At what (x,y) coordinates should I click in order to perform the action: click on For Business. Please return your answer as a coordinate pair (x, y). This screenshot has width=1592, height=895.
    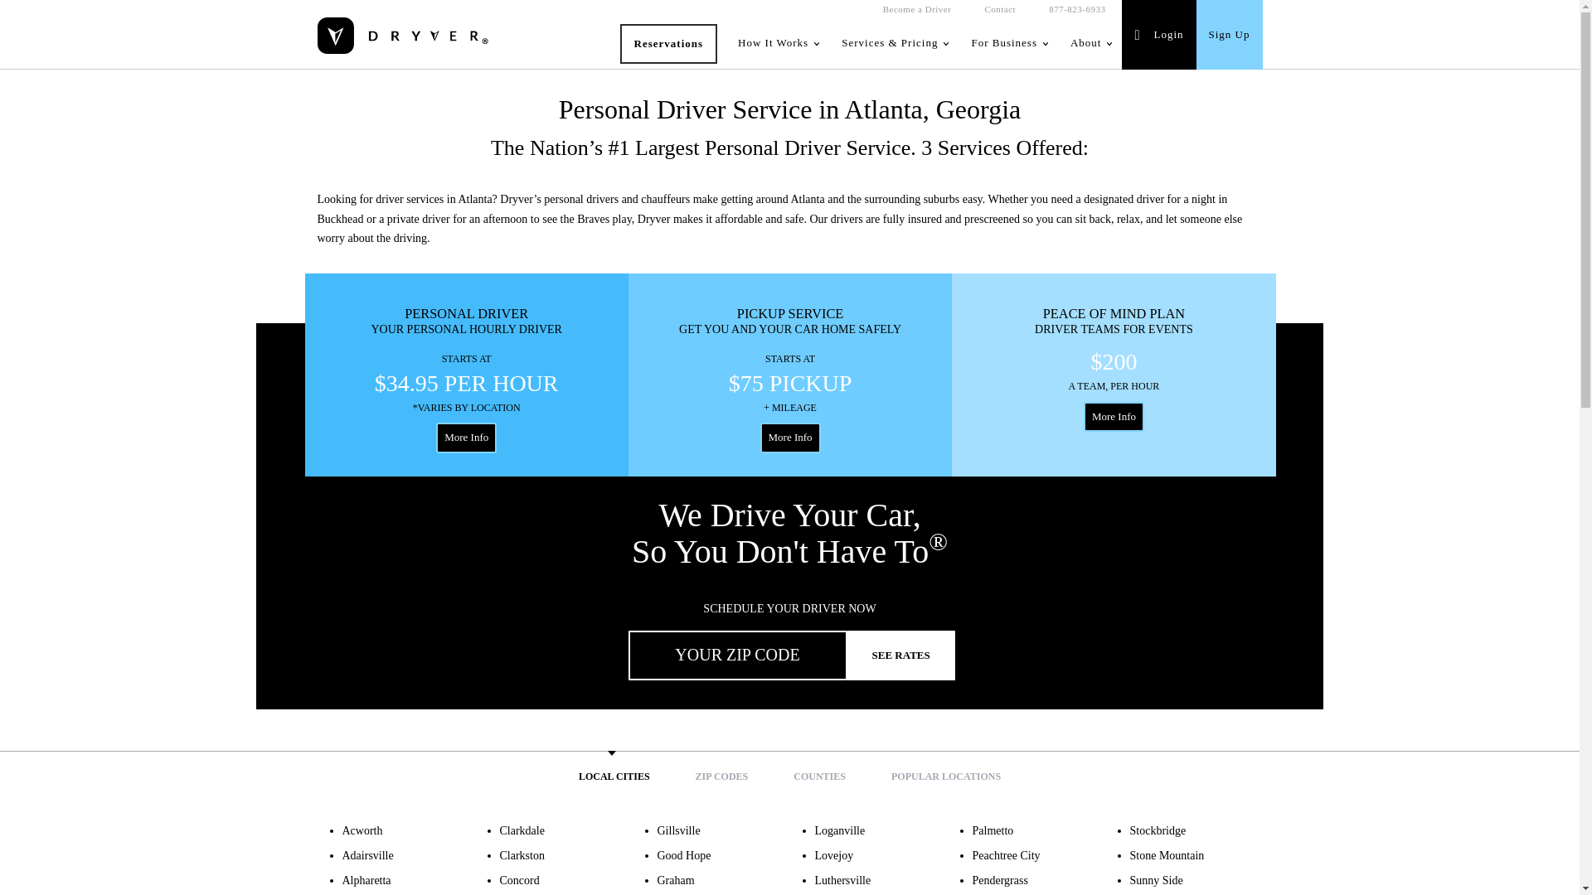
    Looking at the image, I should click on (1008, 43).